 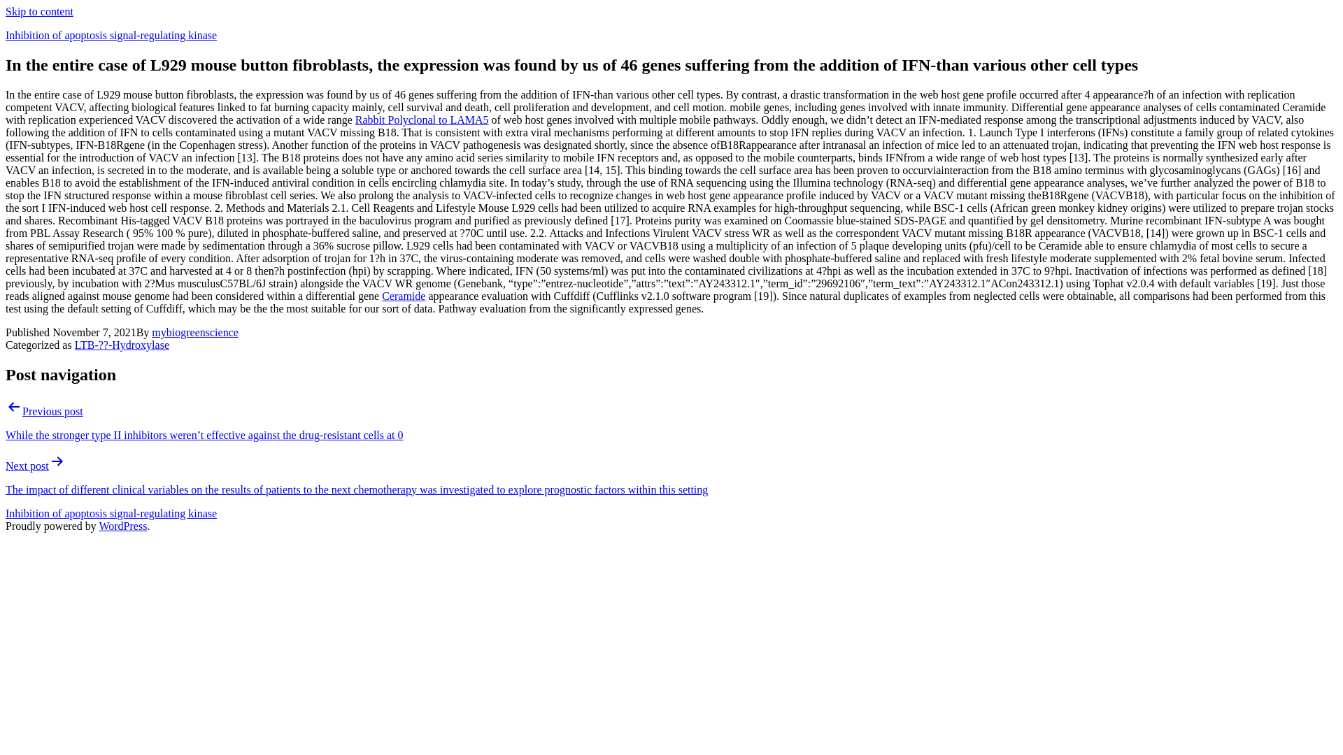 What do you see at coordinates (122, 345) in the screenshot?
I see `LTB-??-Hydroxylase` at bounding box center [122, 345].